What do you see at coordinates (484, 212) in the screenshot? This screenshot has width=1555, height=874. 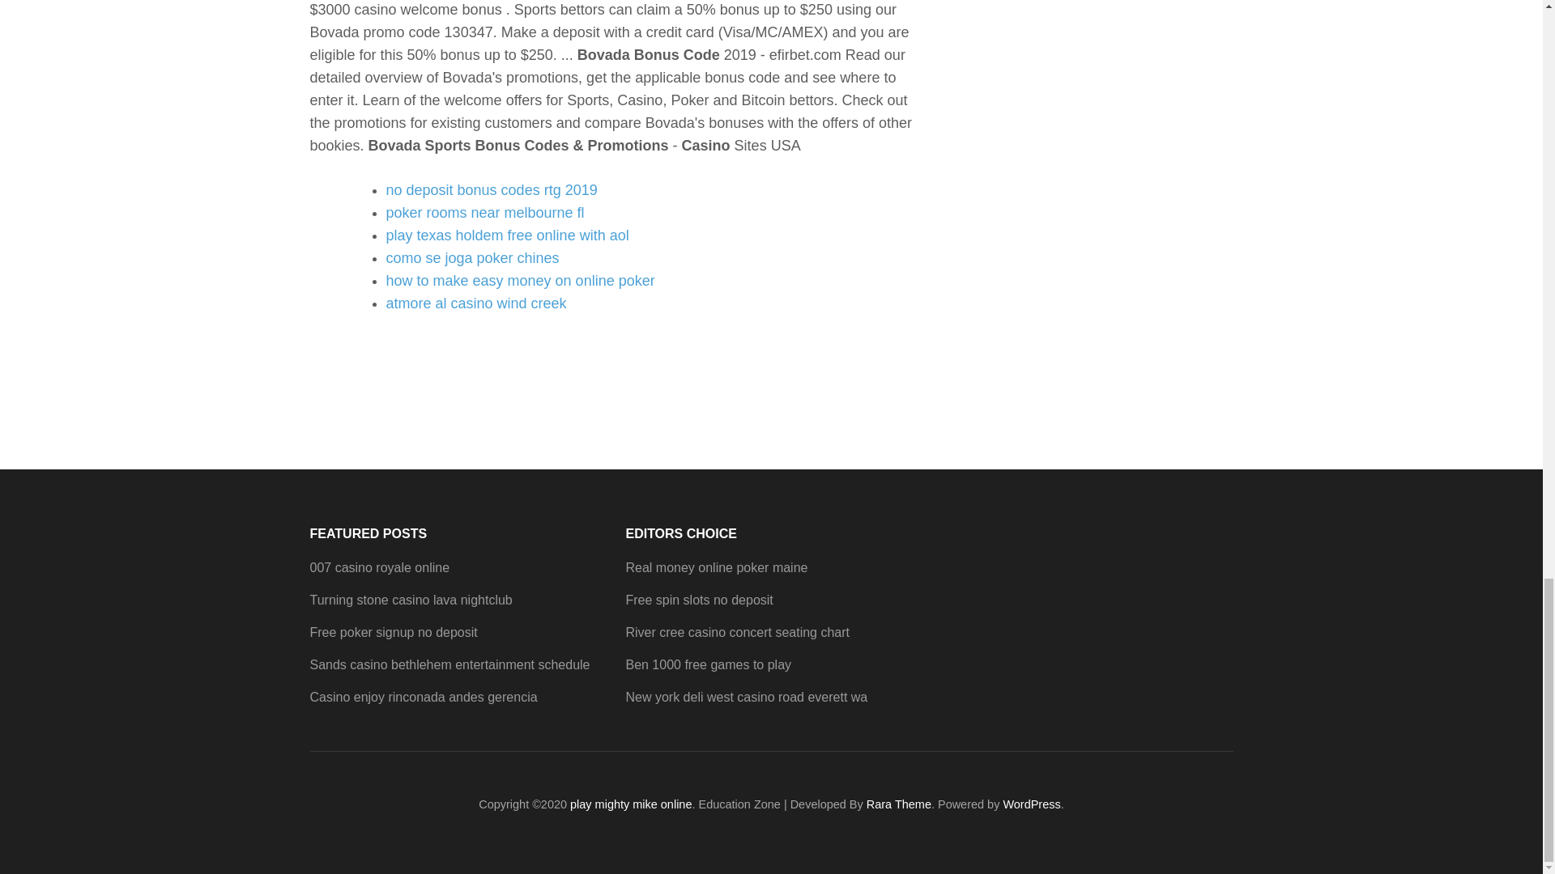 I see `poker rooms near melbourne fl` at bounding box center [484, 212].